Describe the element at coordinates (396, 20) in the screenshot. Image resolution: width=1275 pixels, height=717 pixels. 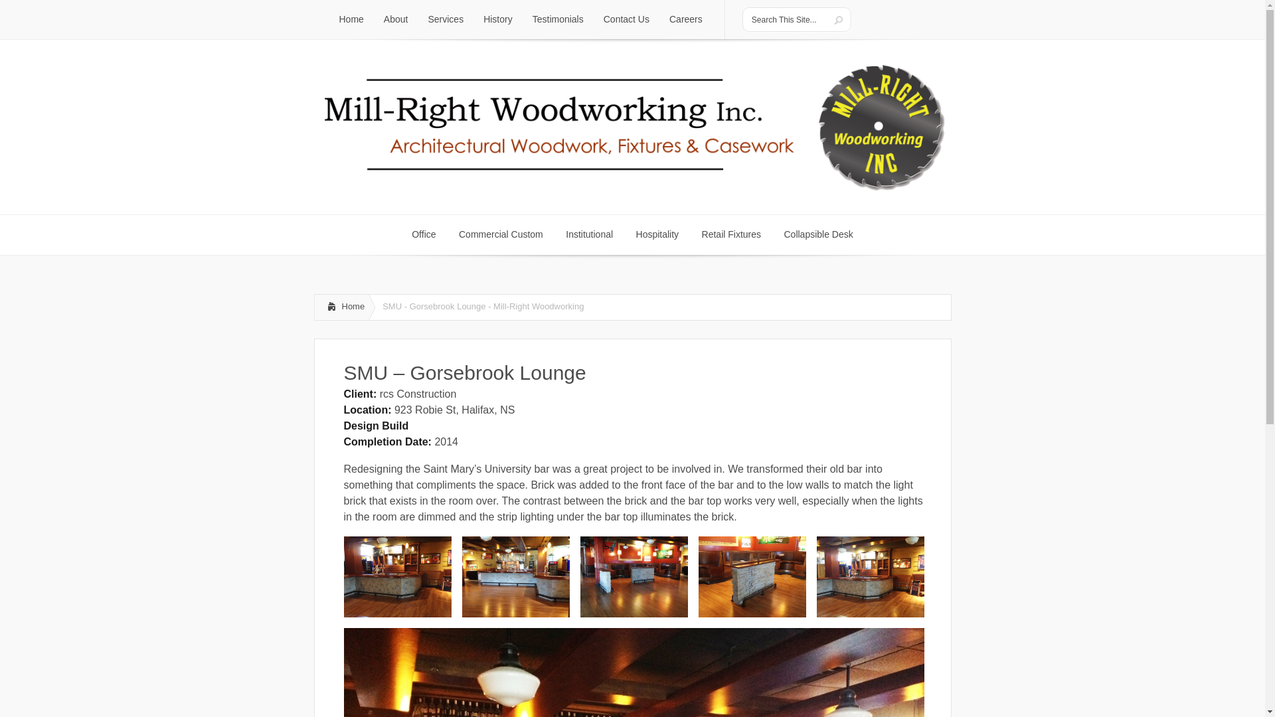
I see `History` at that location.